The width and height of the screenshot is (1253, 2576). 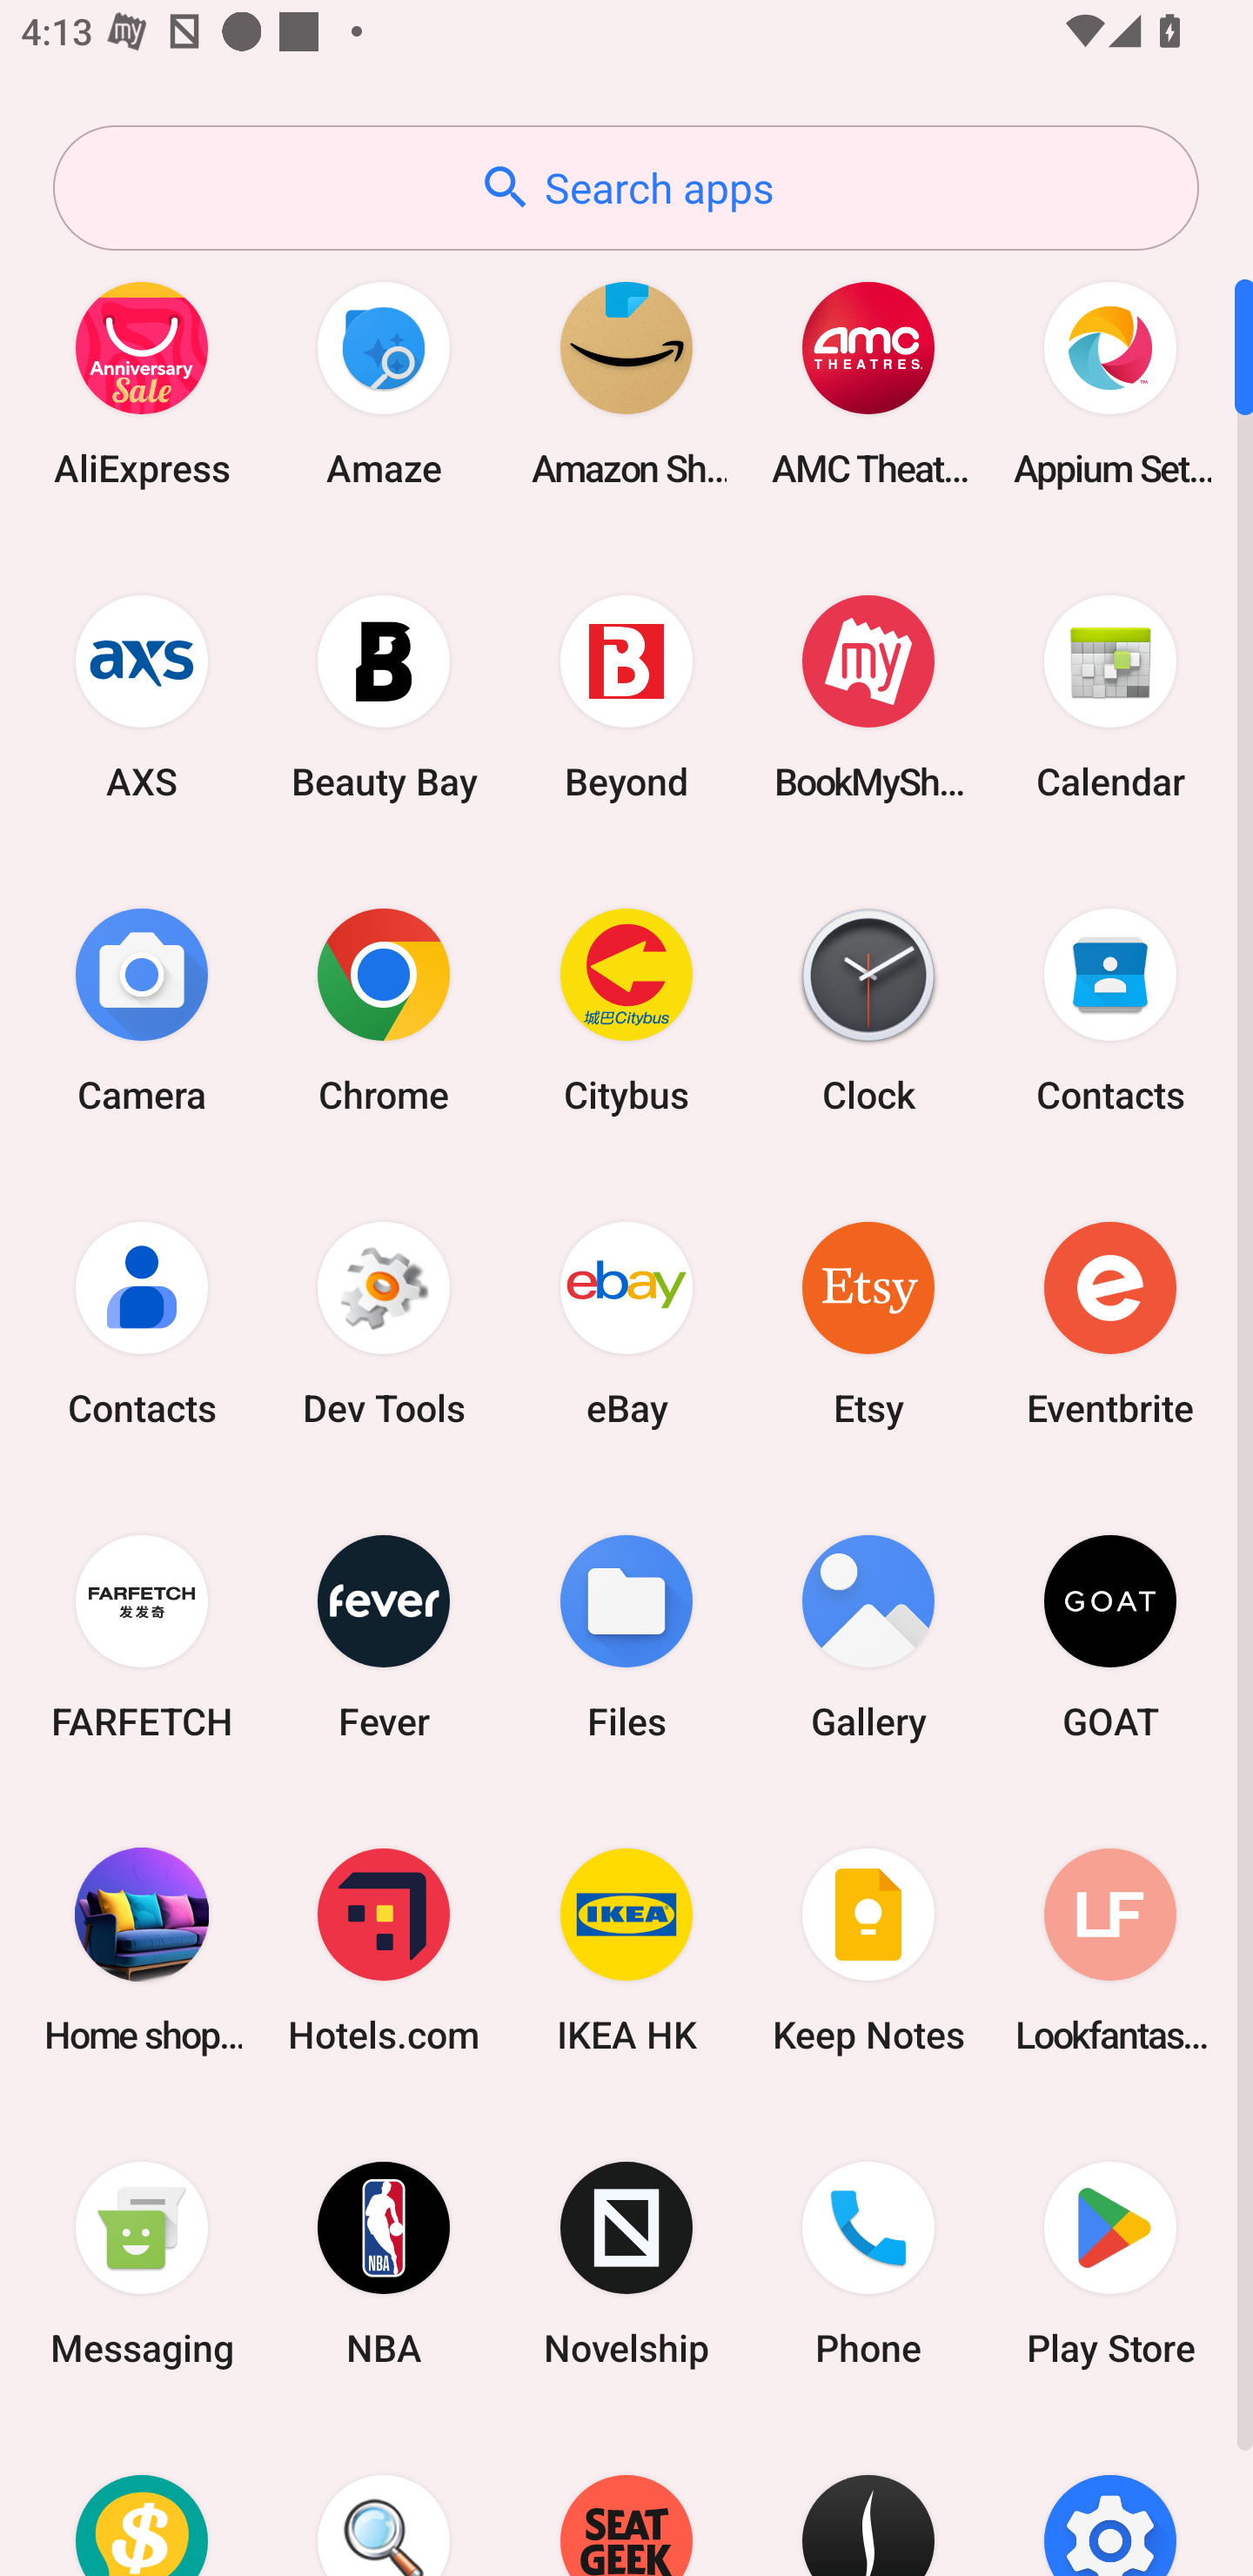 I want to click on Hotels.com, so click(x=384, y=1949).